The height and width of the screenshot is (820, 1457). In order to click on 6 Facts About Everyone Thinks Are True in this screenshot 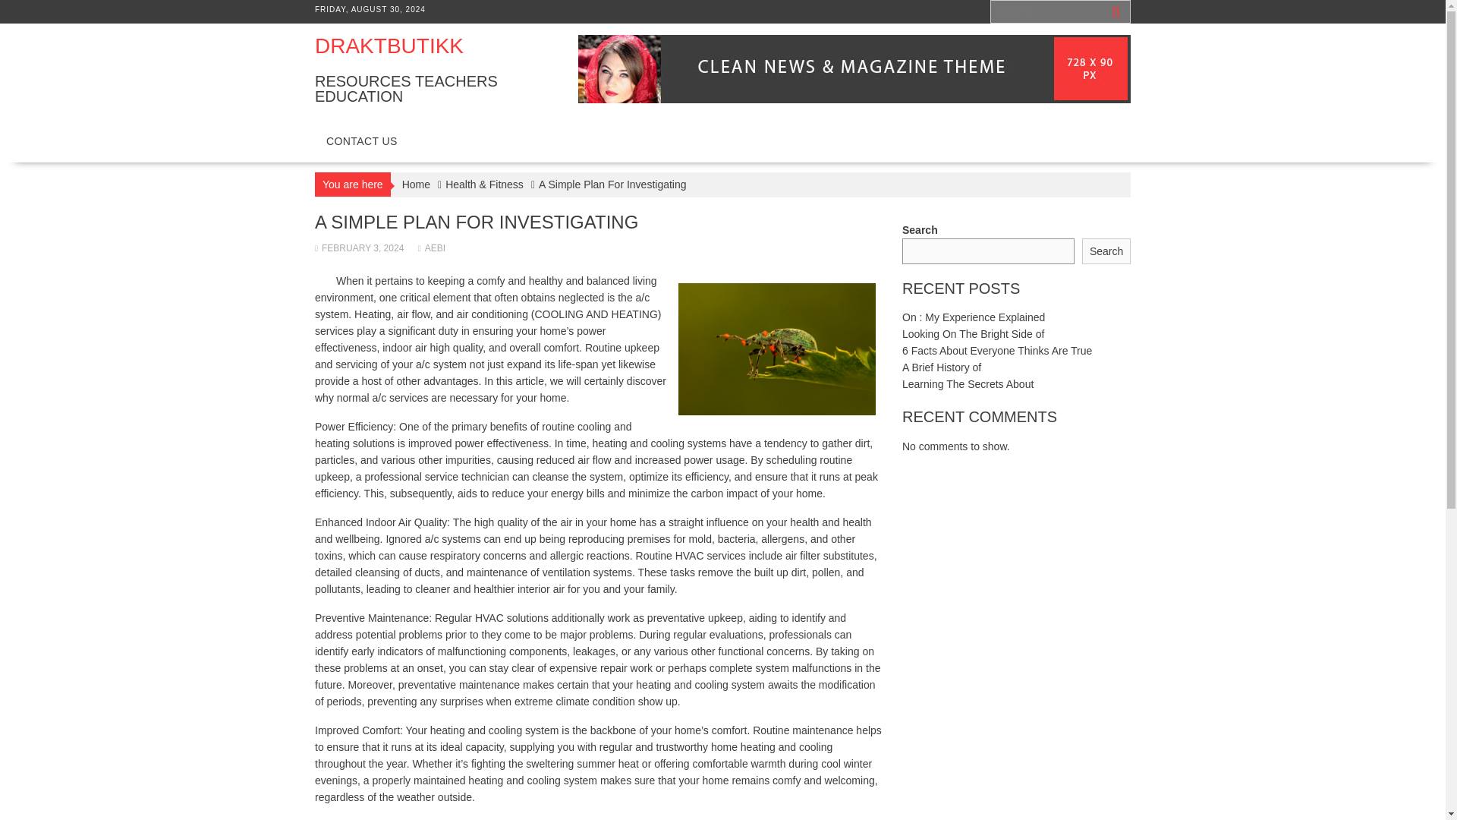, I will do `click(996, 350)`.